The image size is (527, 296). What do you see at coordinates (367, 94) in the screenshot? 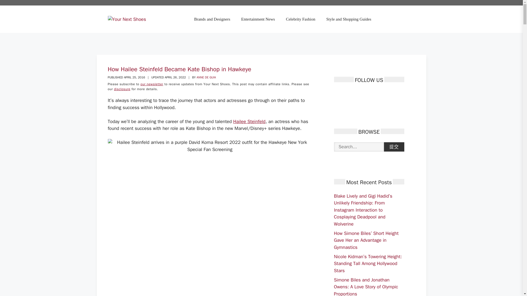
I see `Instagram` at bounding box center [367, 94].